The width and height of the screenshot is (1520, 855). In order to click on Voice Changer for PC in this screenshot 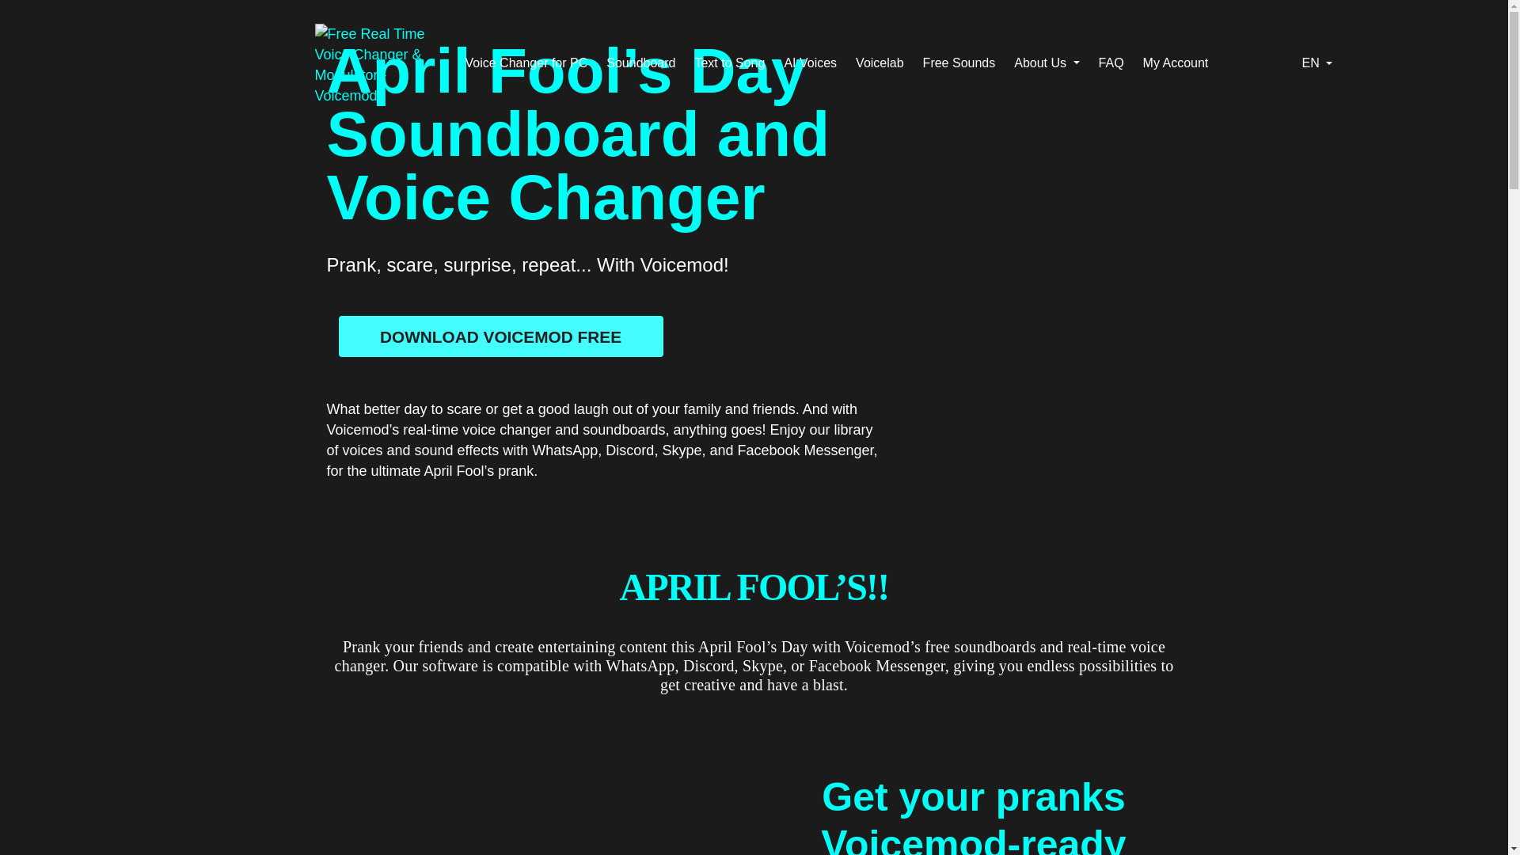, I will do `click(526, 63)`.